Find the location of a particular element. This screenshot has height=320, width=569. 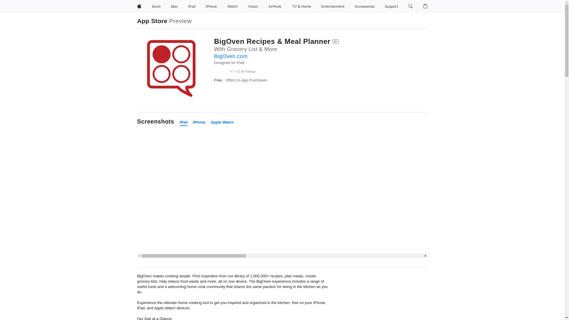

iPad is located at coordinates (191, 7).